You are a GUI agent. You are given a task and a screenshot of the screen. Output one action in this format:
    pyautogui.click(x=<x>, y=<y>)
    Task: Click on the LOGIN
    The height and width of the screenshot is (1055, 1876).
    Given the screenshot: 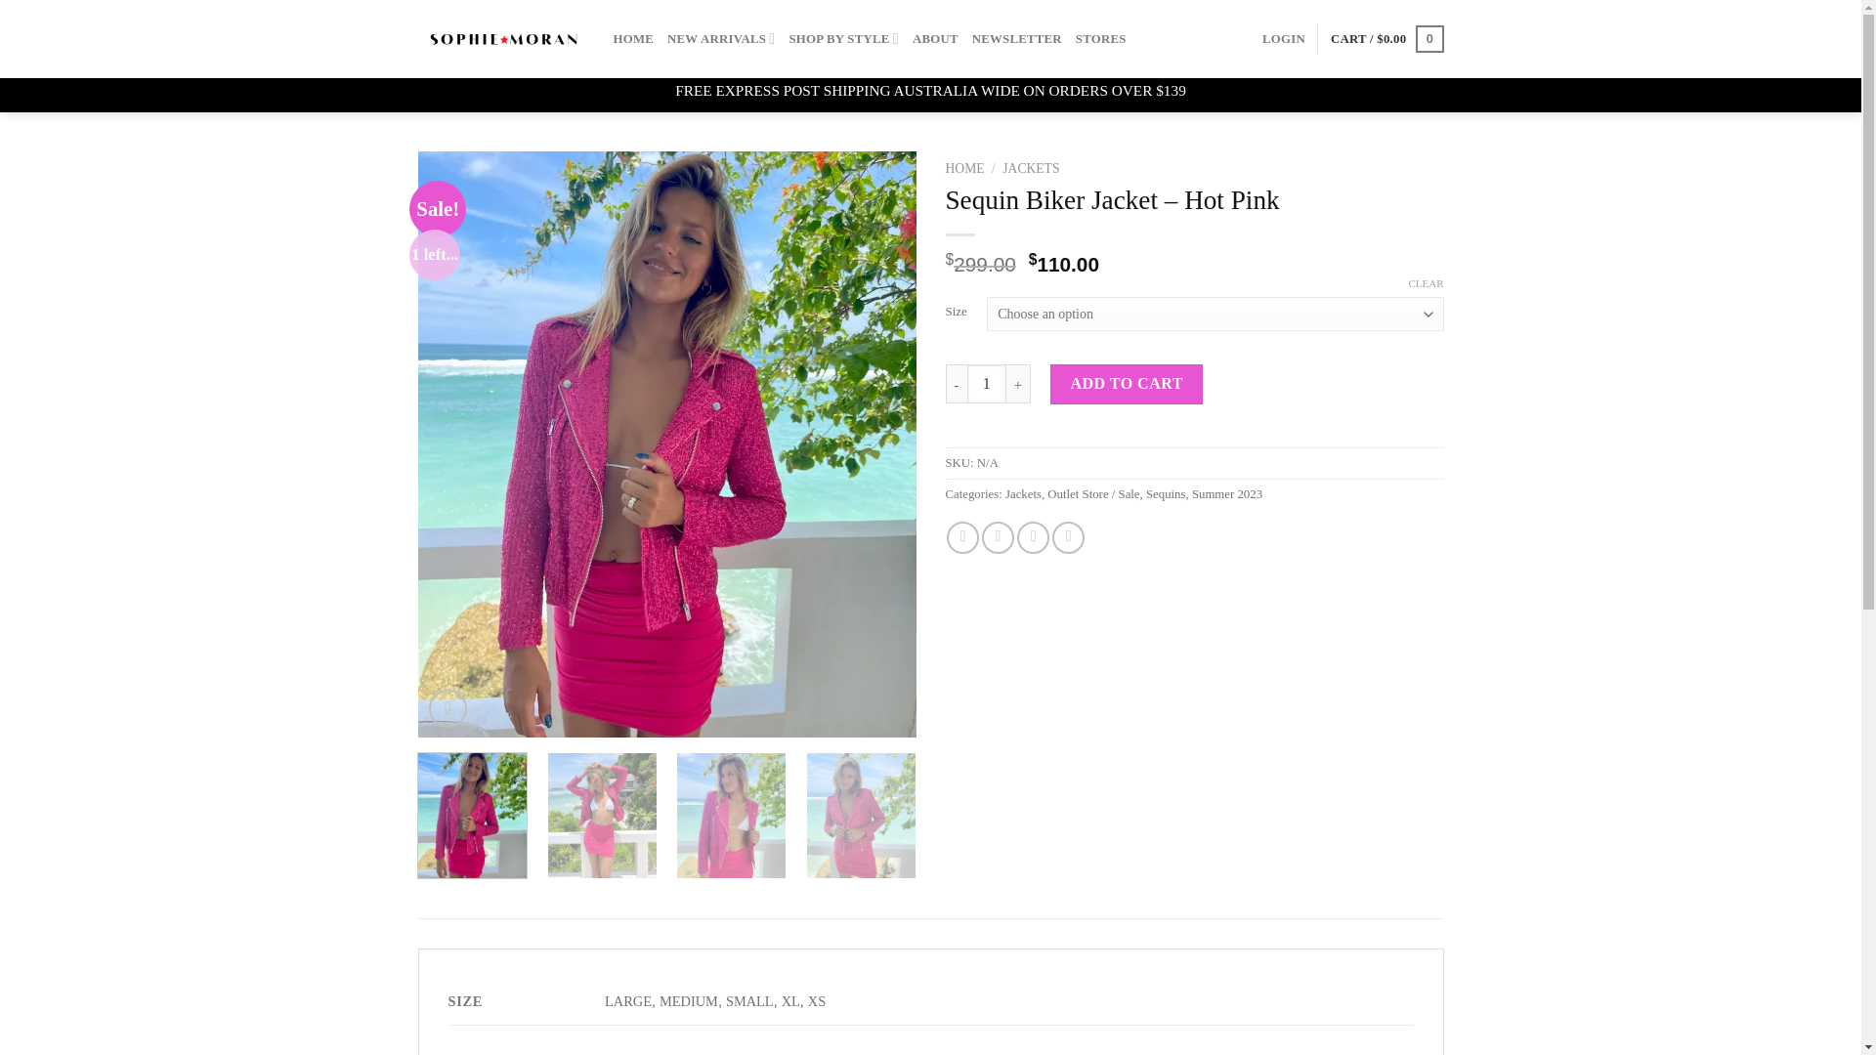 What is the action you would take?
    pyautogui.click(x=1284, y=39)
    